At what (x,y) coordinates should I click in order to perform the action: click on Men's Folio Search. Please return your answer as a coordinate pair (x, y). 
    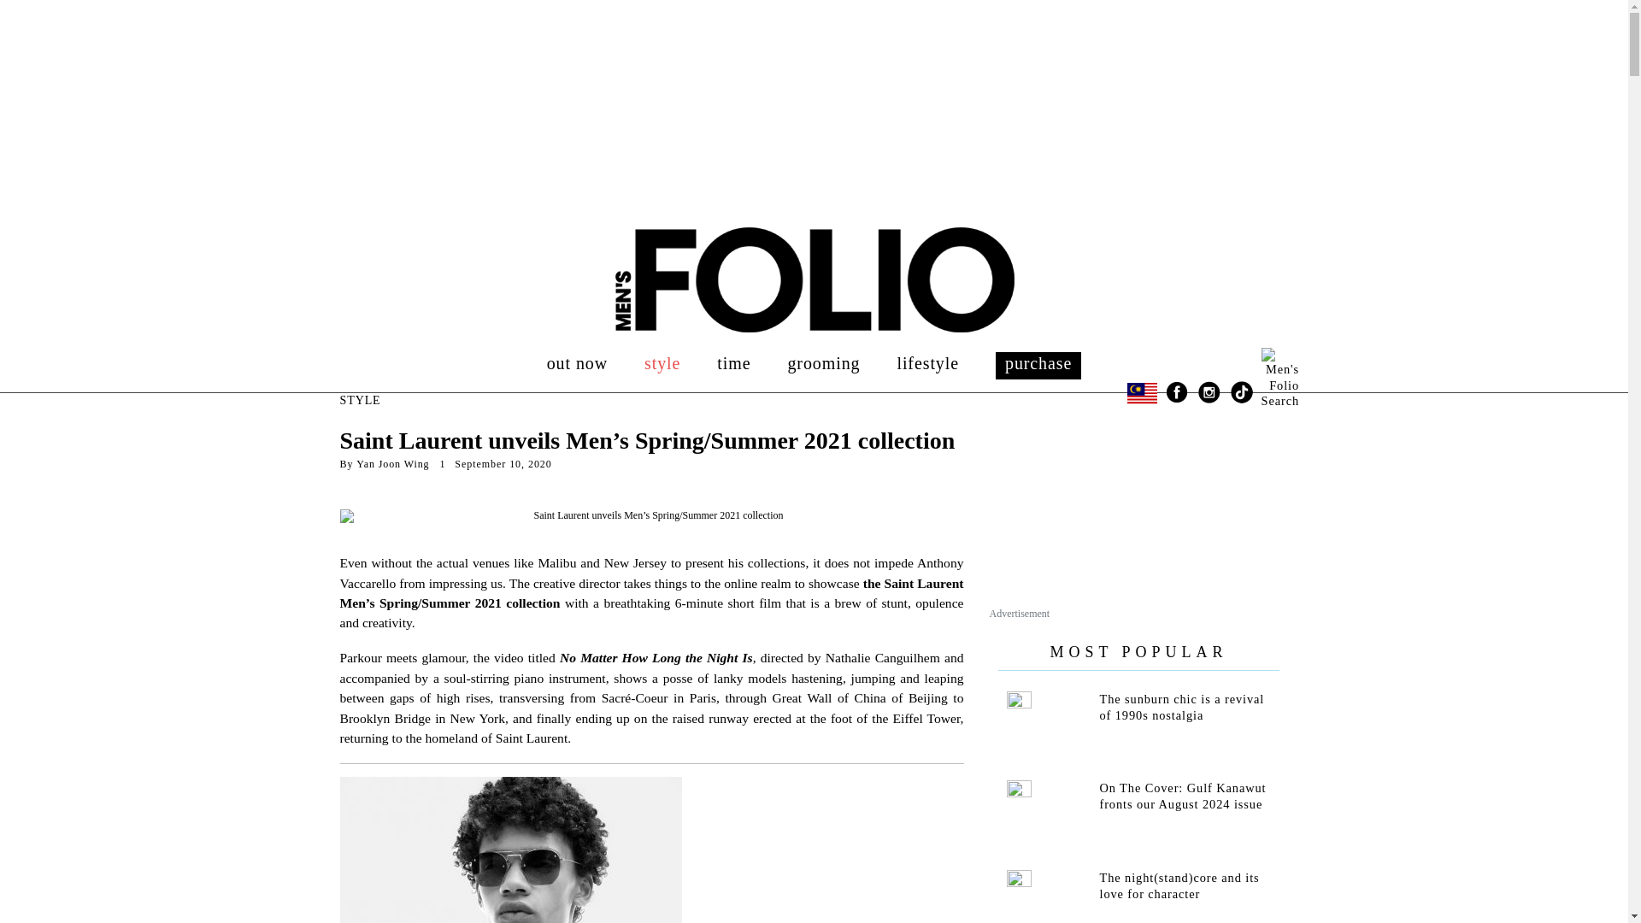
    Looking at the image, I should click on (1273, 361).